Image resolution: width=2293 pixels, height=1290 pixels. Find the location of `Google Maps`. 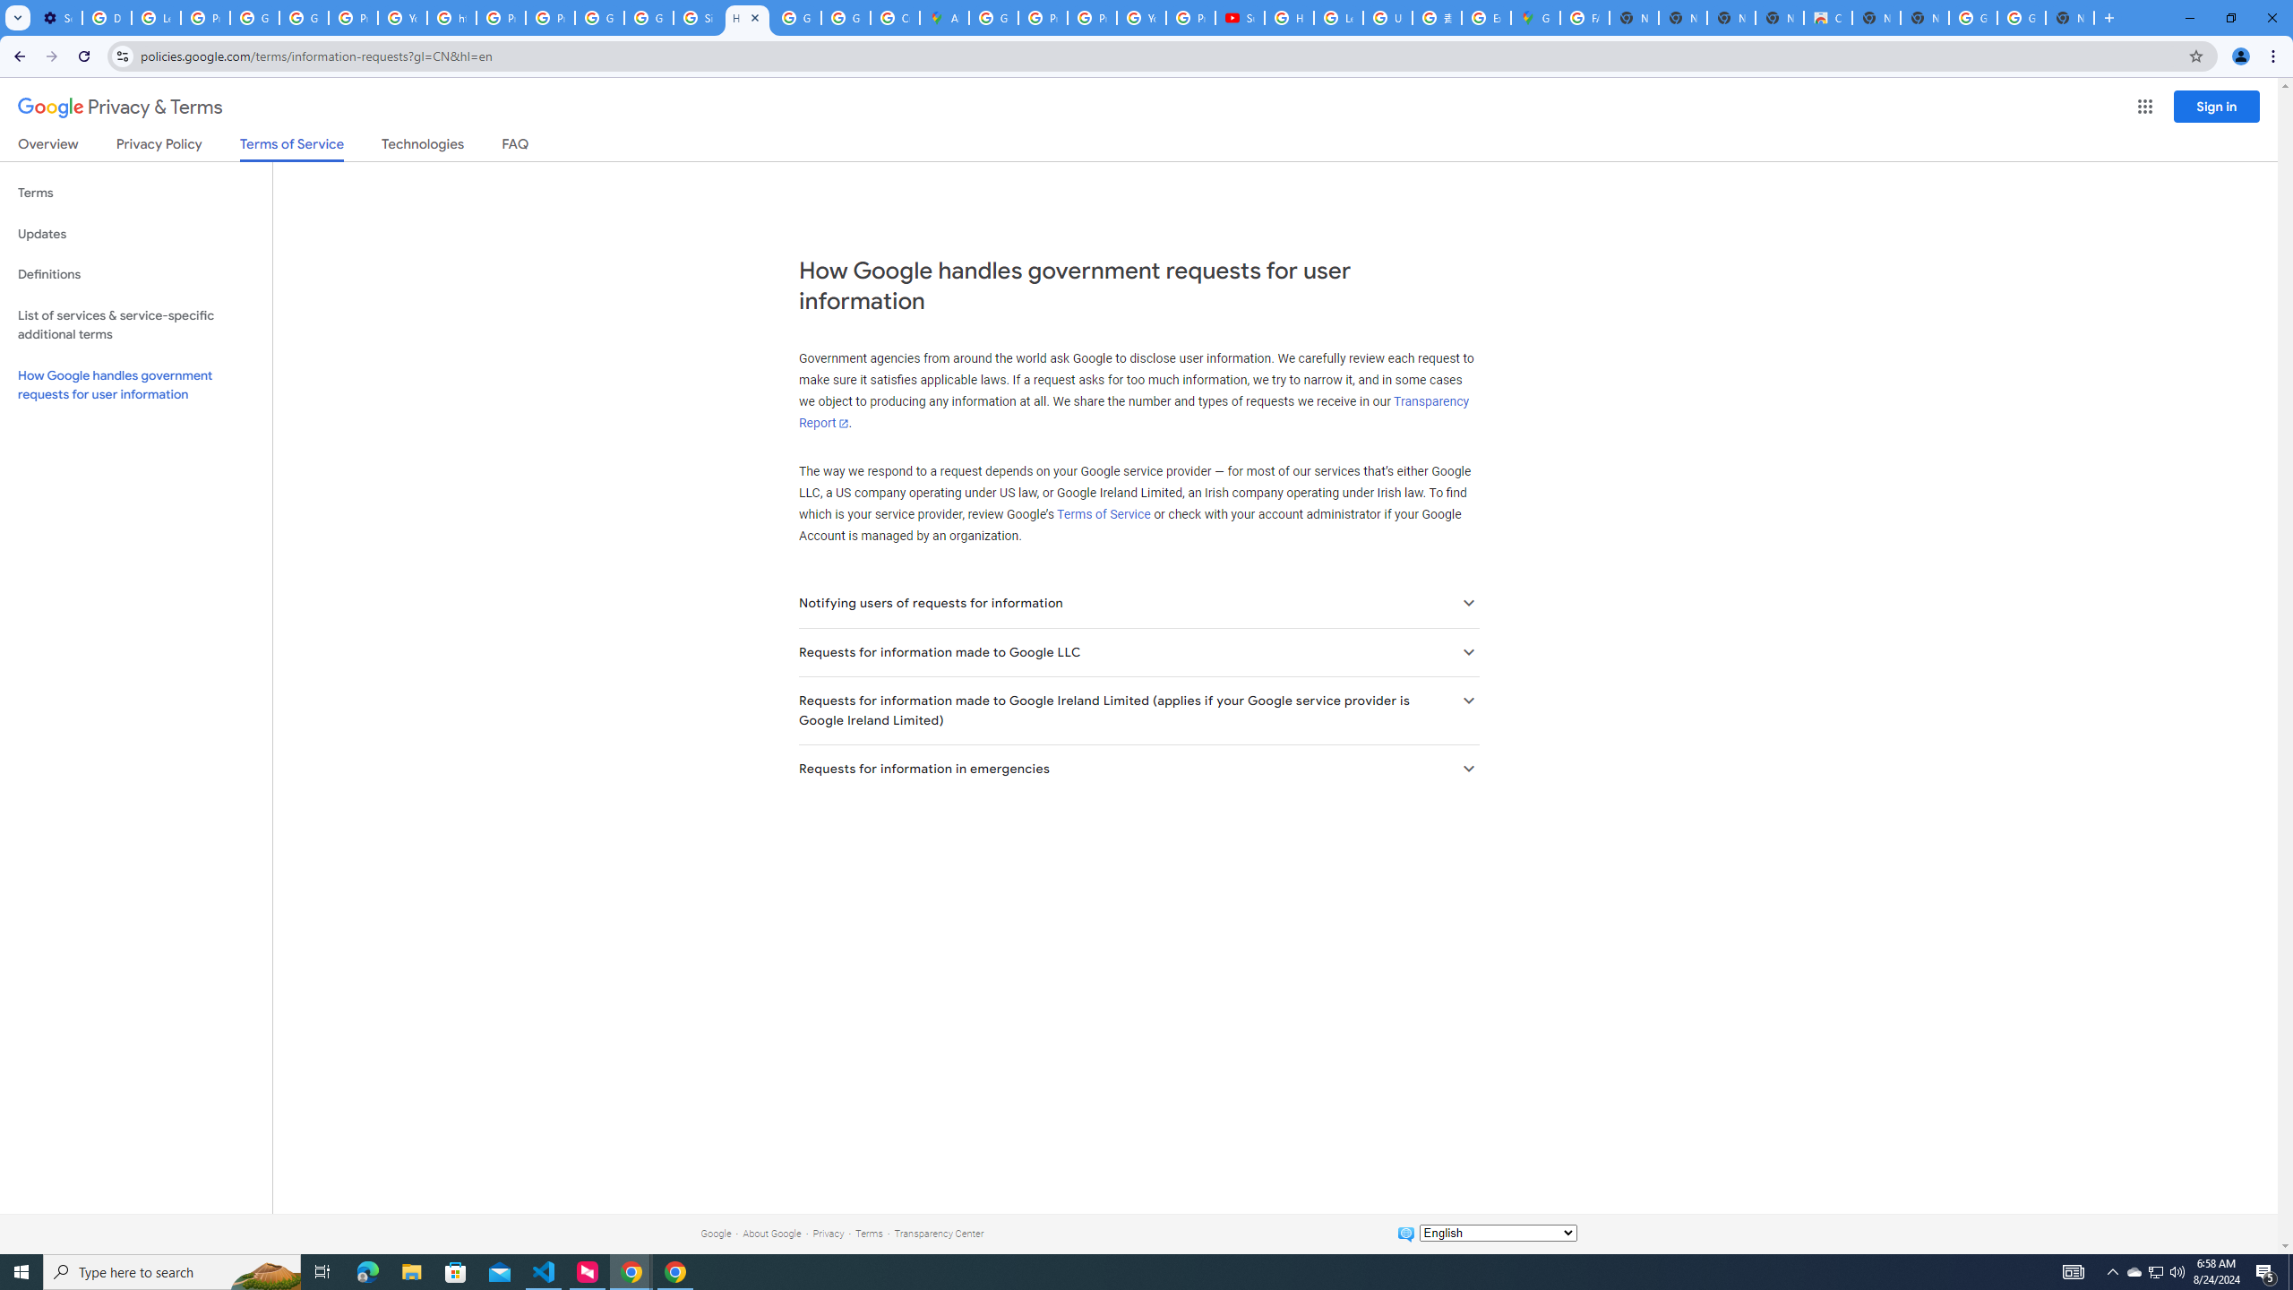

Google Maps is located at coordinates (1535, 18).